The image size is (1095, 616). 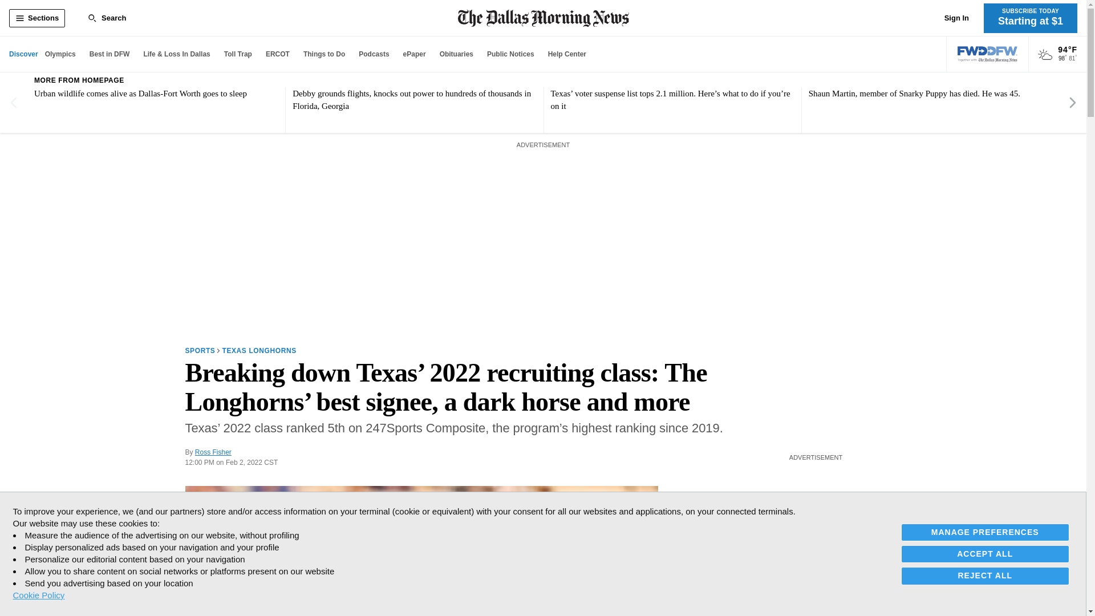 What do you see at coordinates (985, 575) in the screenshot?
I see `REJECT ALL` at bounding box center [985, 575].